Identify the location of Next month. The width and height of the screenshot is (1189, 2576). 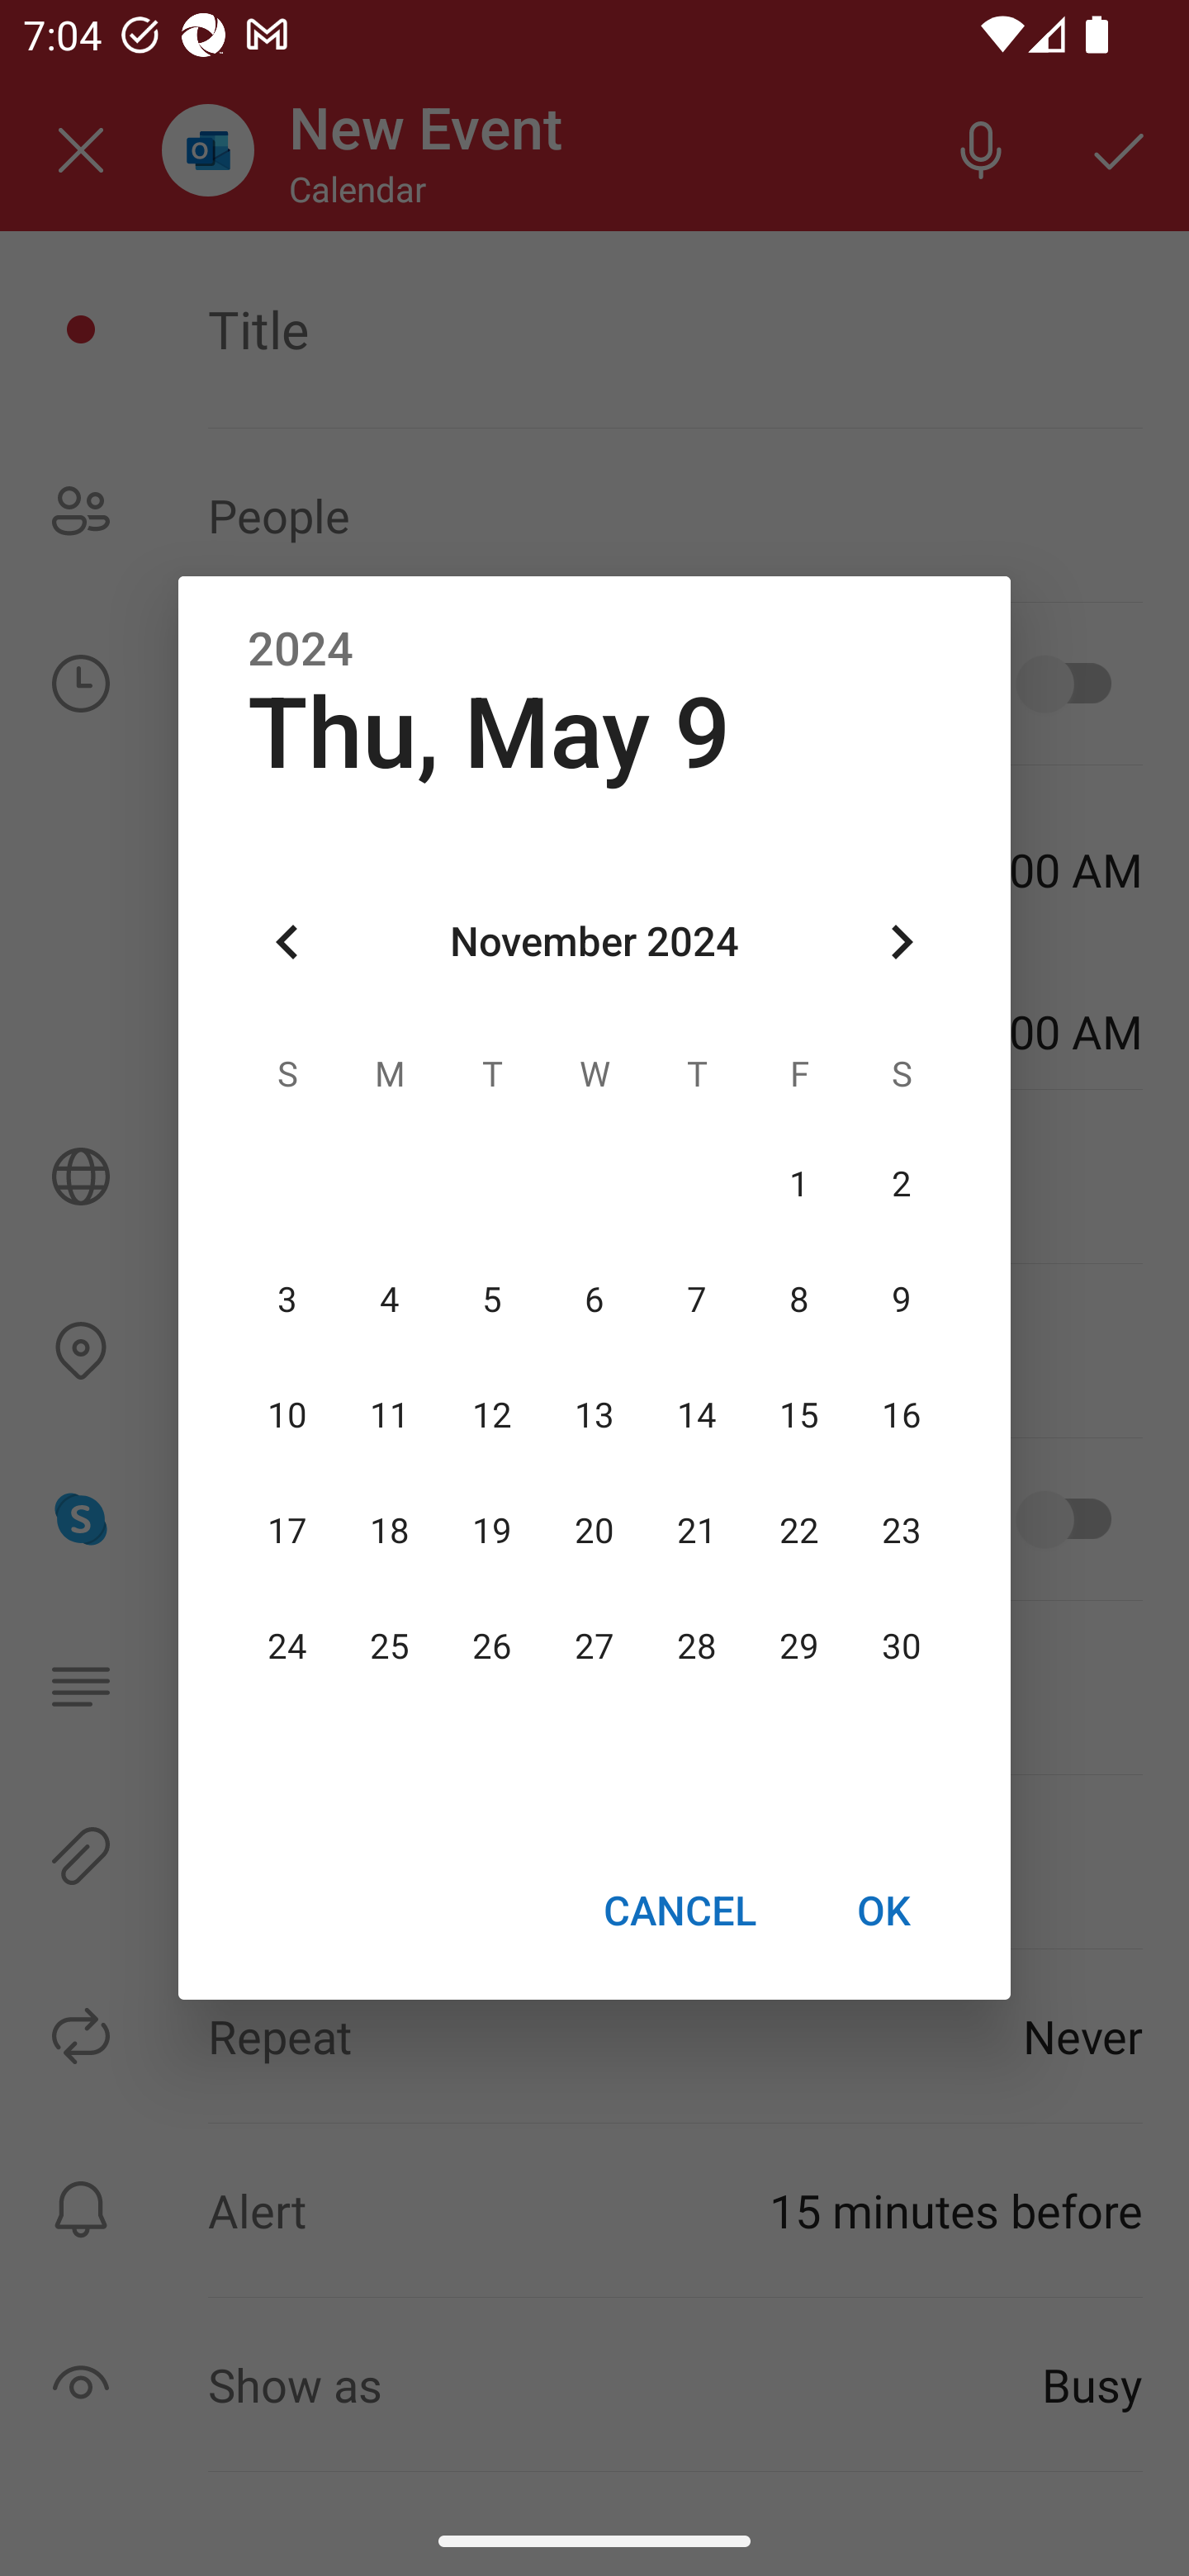
(902, 943).